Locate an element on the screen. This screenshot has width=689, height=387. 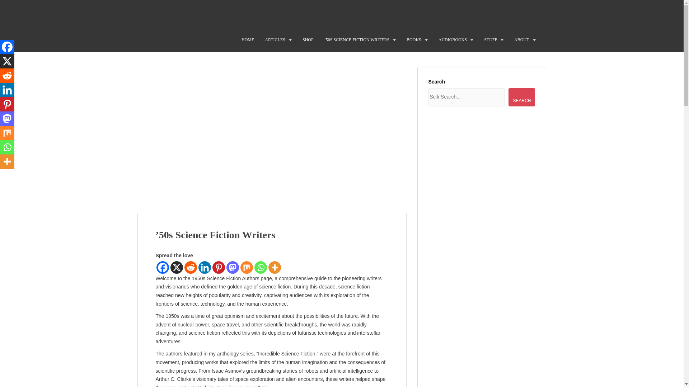
More is located at coordinates (275, 267).